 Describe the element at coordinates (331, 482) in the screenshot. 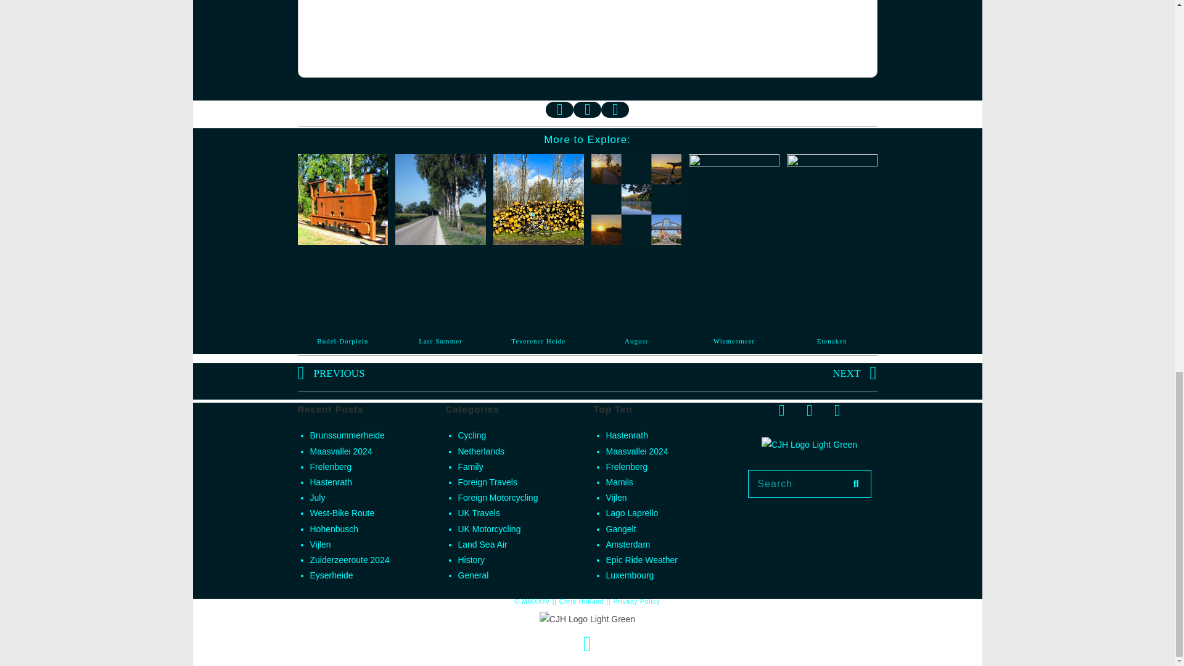

I see `Hastenrath` at that location.